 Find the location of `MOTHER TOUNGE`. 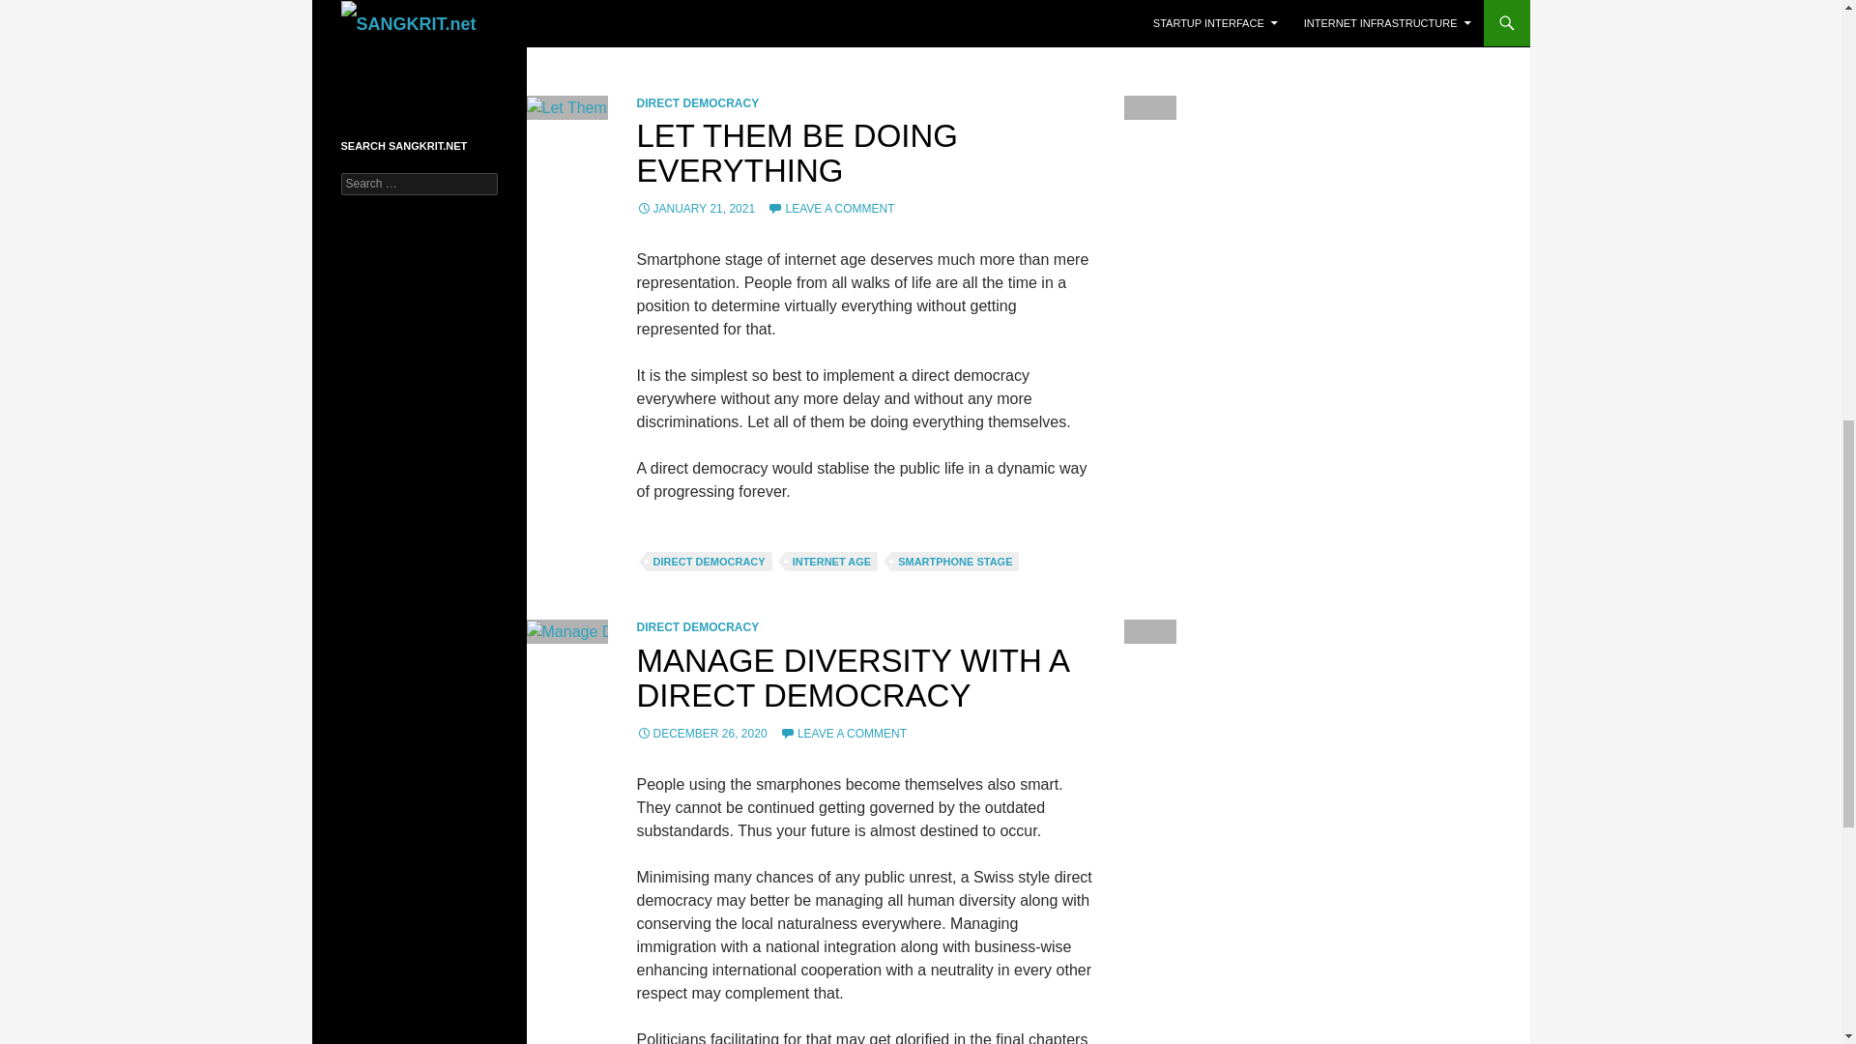

MOTHER TOUNGE is located at coordinates (700, 14).